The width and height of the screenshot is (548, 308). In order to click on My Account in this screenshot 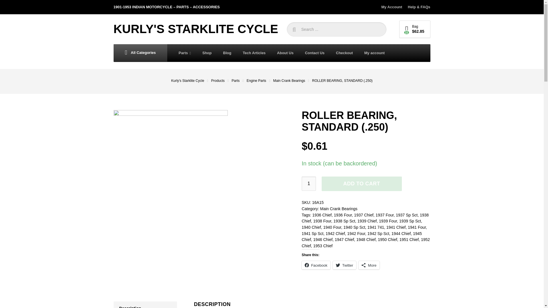, I will do `click(393, 7)`.